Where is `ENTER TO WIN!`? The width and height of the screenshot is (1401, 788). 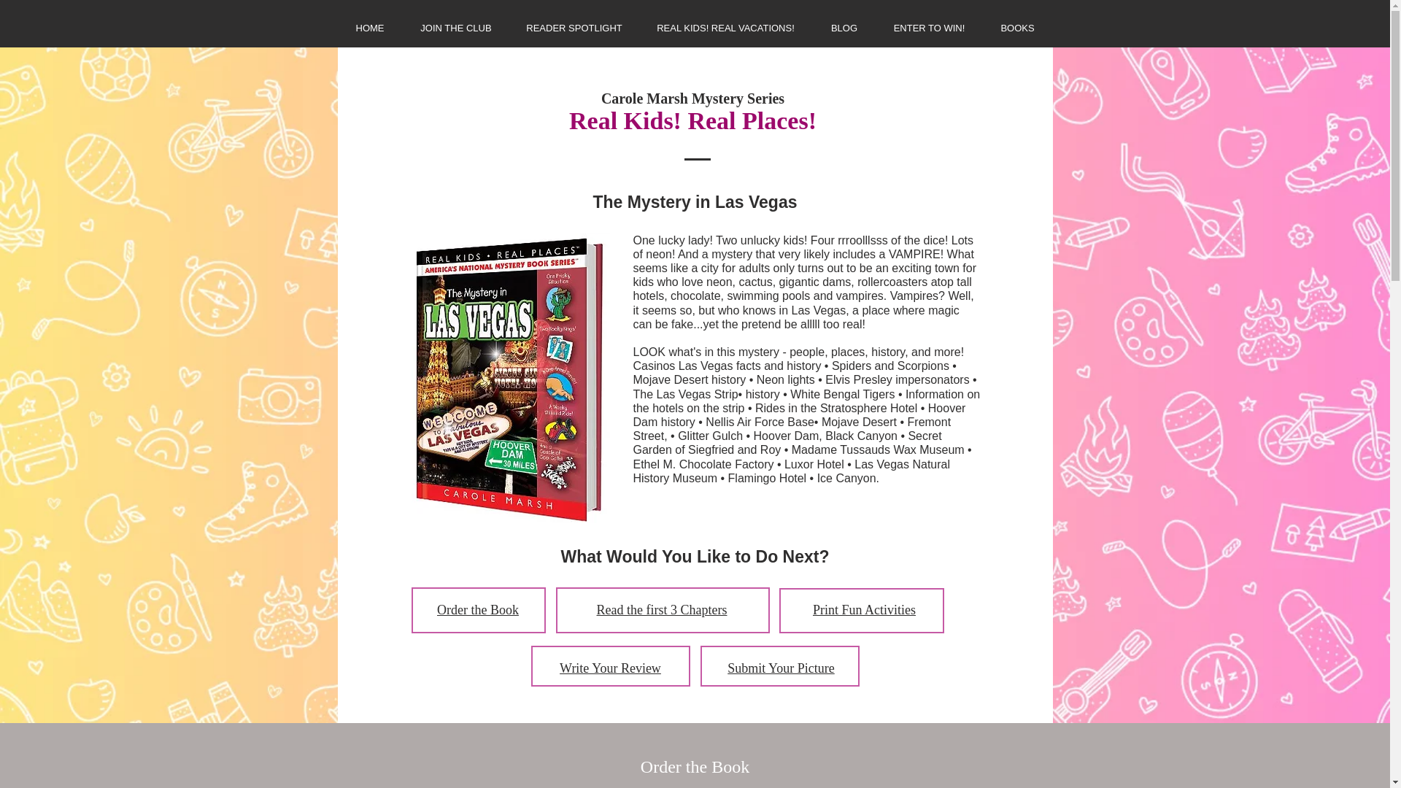 ENTER TO WIN! is located at coordinates (928, 28).